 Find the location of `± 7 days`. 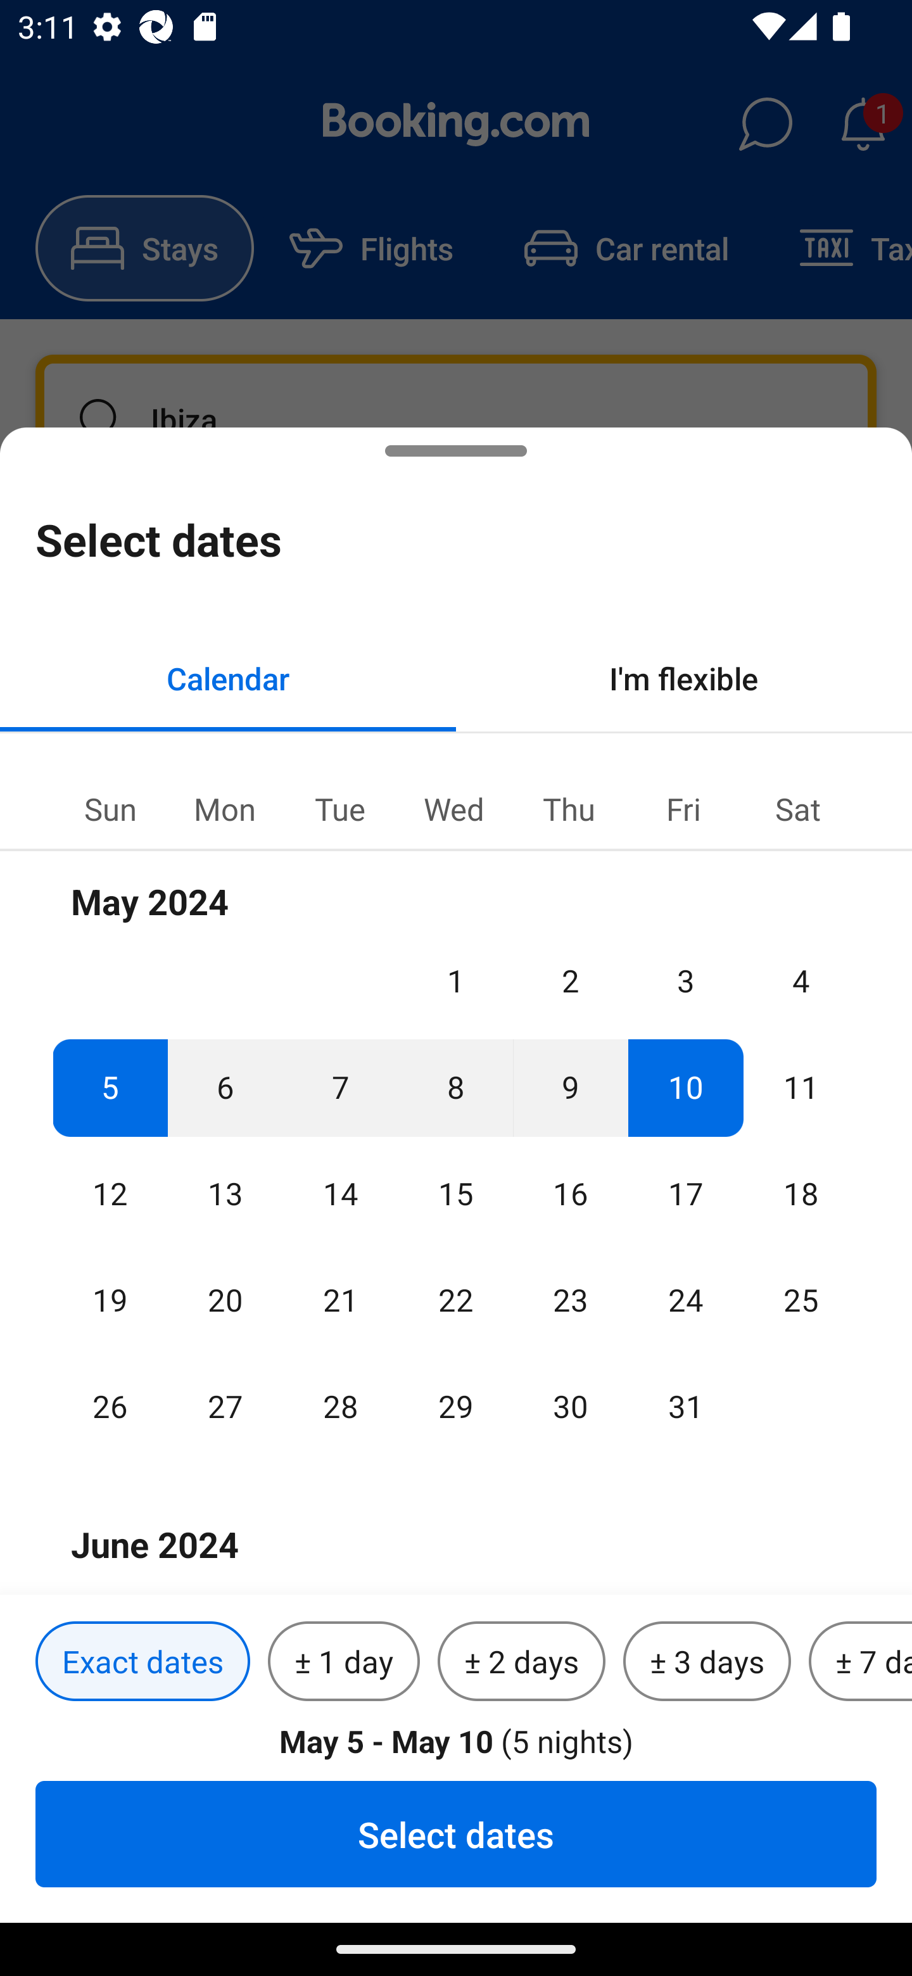

± 7 days is located at coordinates (860, 1662).